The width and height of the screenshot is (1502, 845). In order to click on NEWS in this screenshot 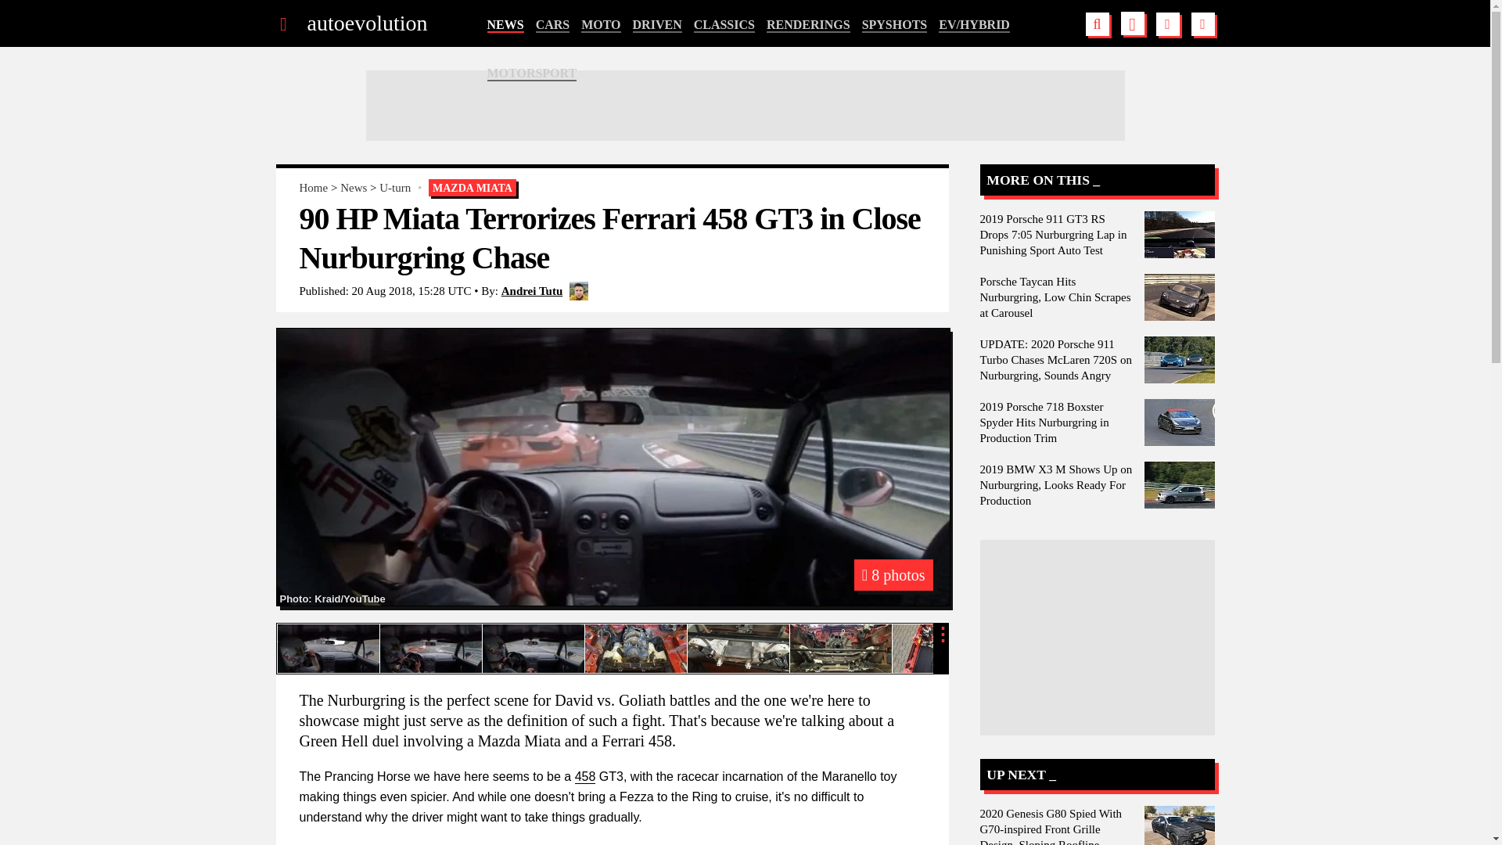, I will do `click(505, 25)`.